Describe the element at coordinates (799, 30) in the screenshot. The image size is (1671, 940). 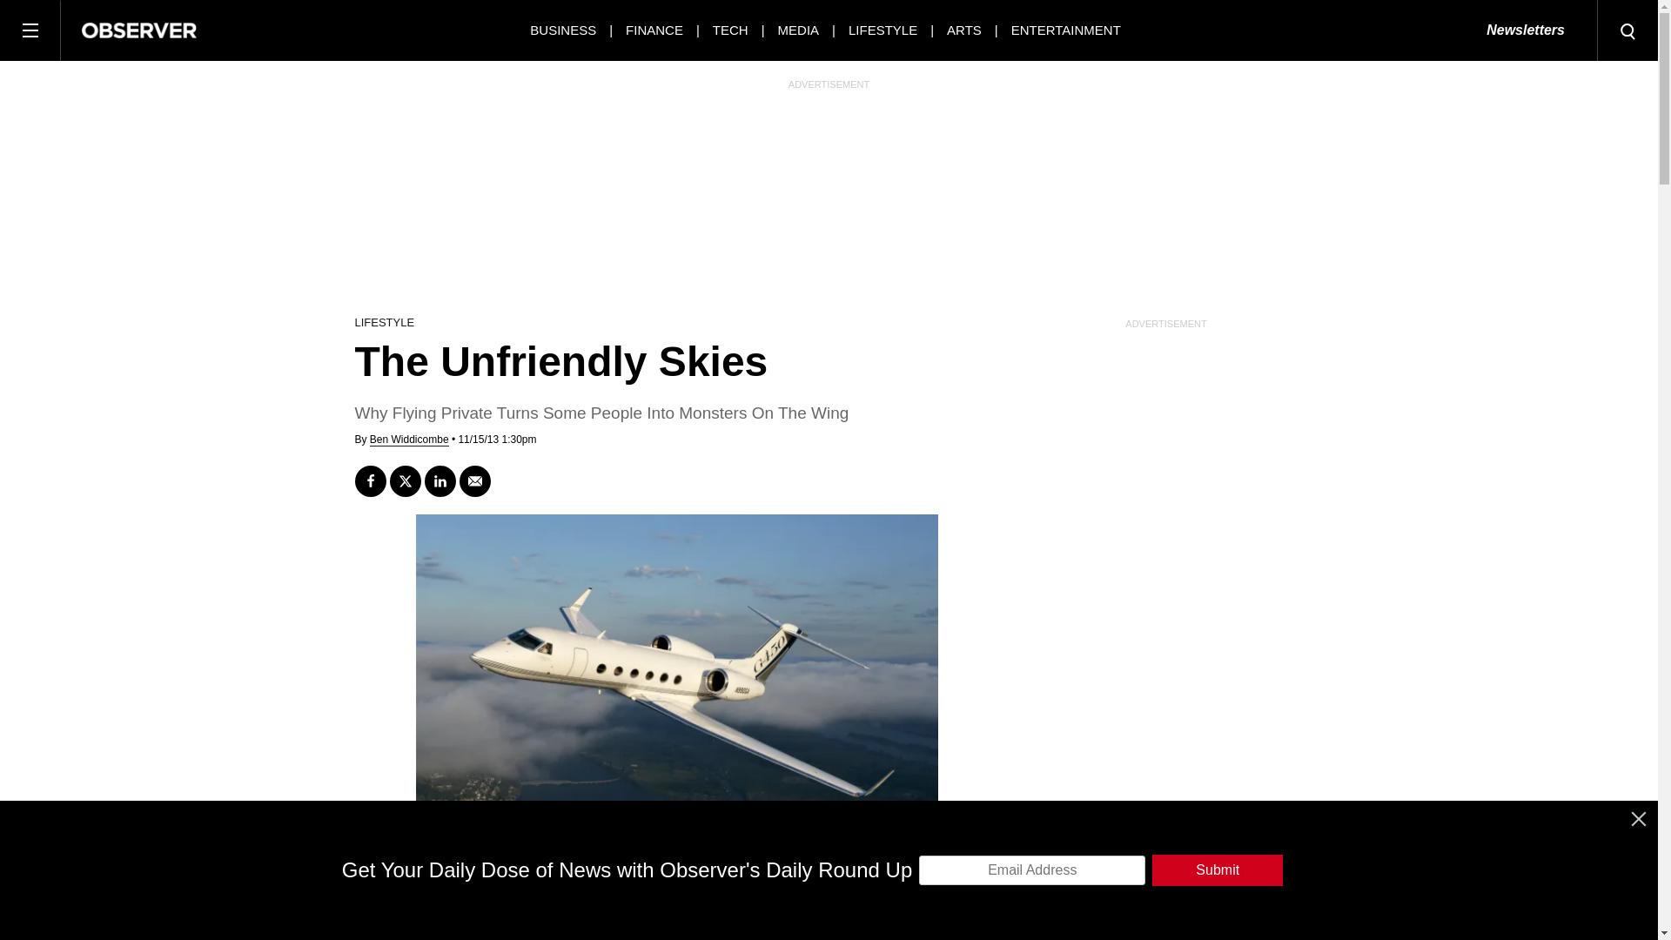
I see `MEDIA` at that location.